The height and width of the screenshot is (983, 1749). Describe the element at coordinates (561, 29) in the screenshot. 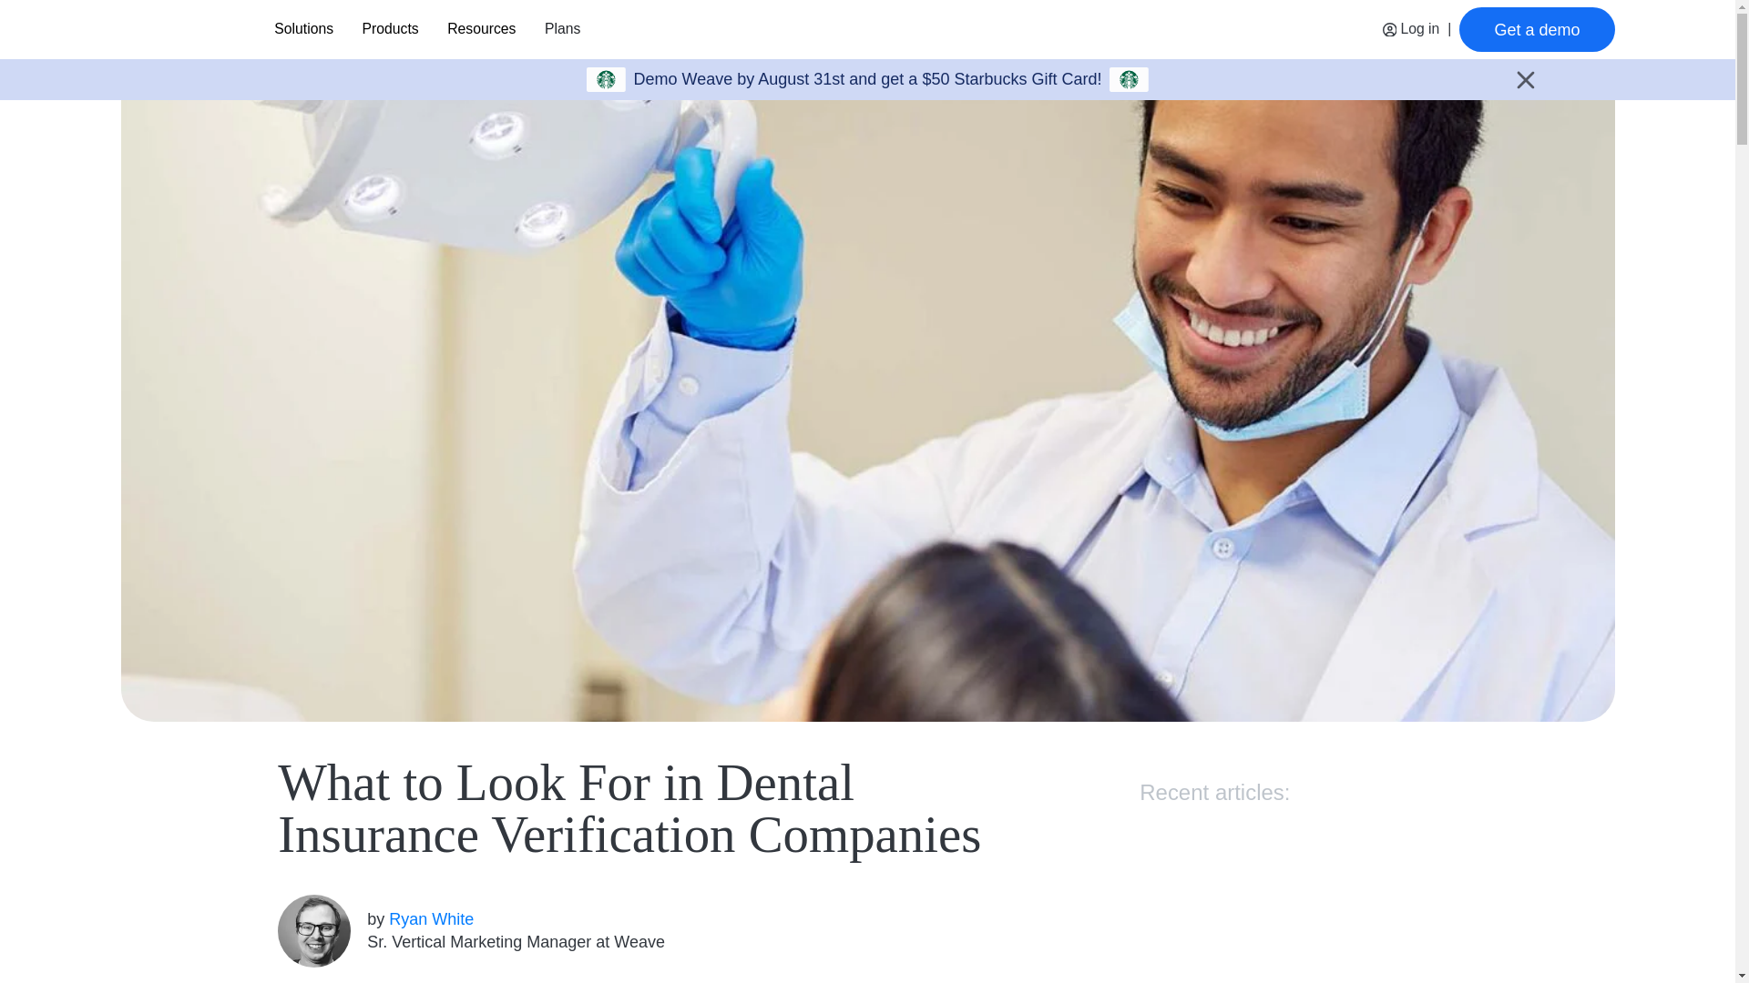

I see `Plans` at that location.